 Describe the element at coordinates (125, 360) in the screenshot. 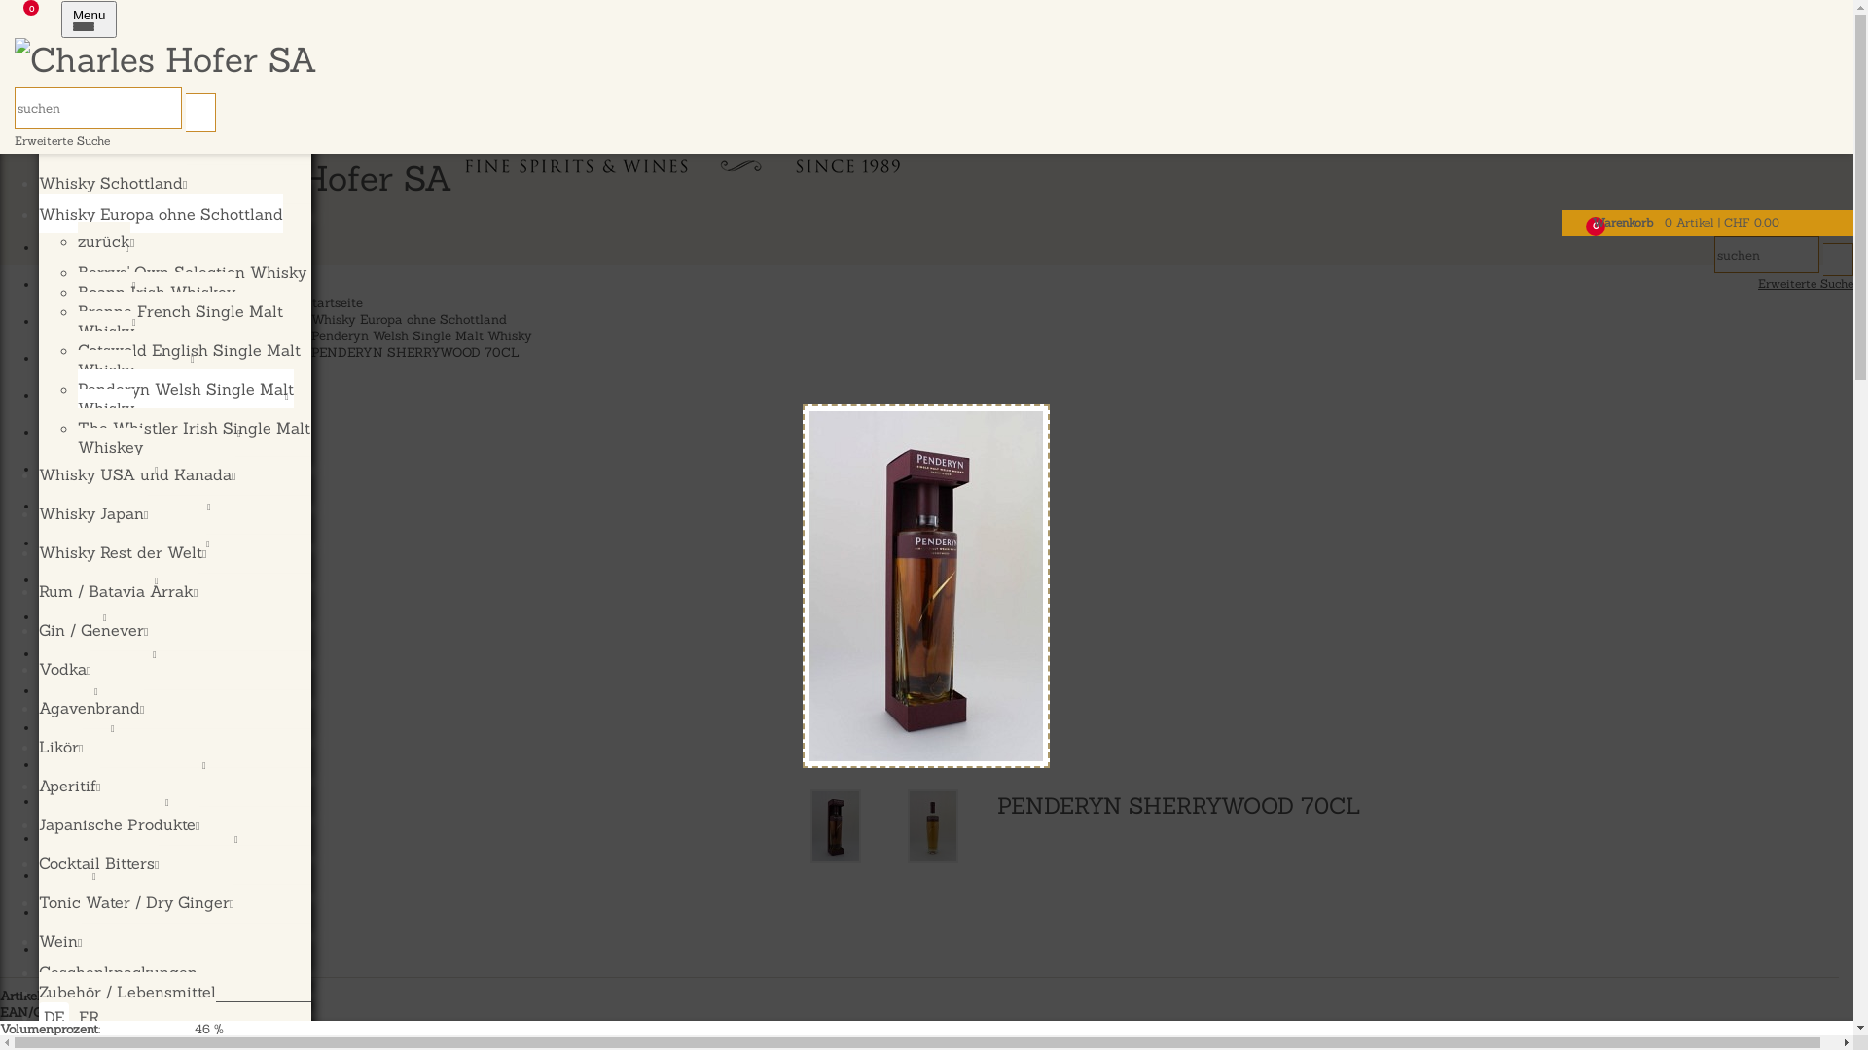

I see `Whisky Schottland` at that location.